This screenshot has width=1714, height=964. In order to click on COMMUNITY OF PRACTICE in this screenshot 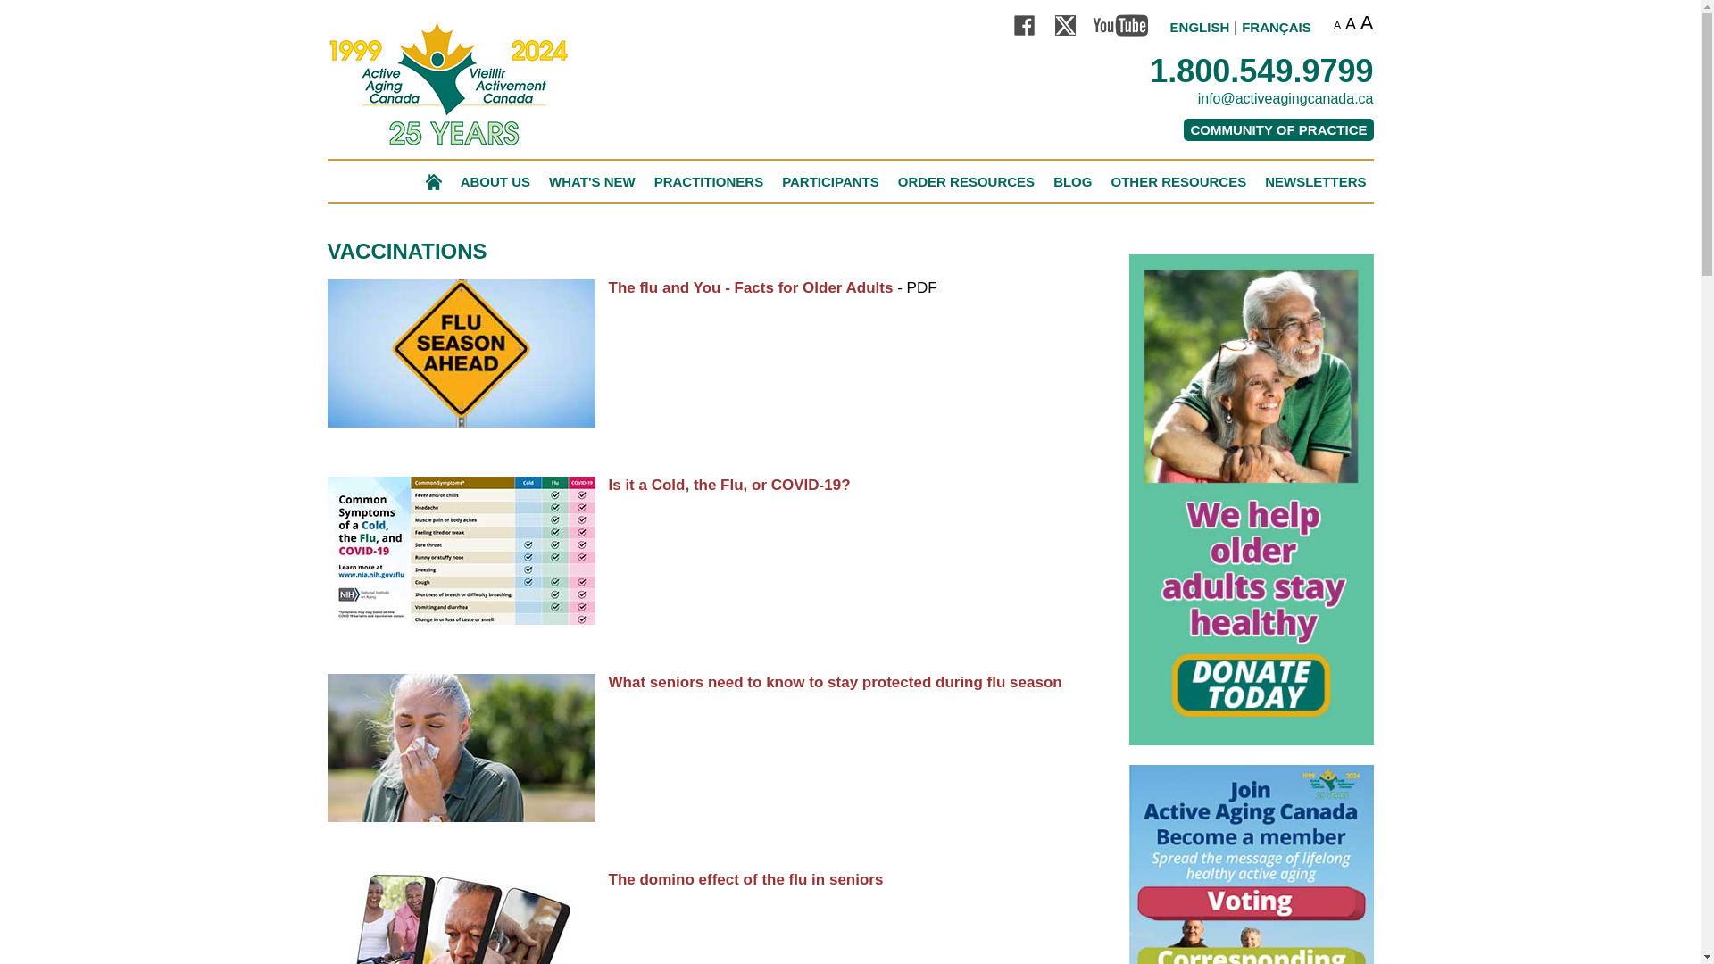, I will do `click(1278, 129)`.